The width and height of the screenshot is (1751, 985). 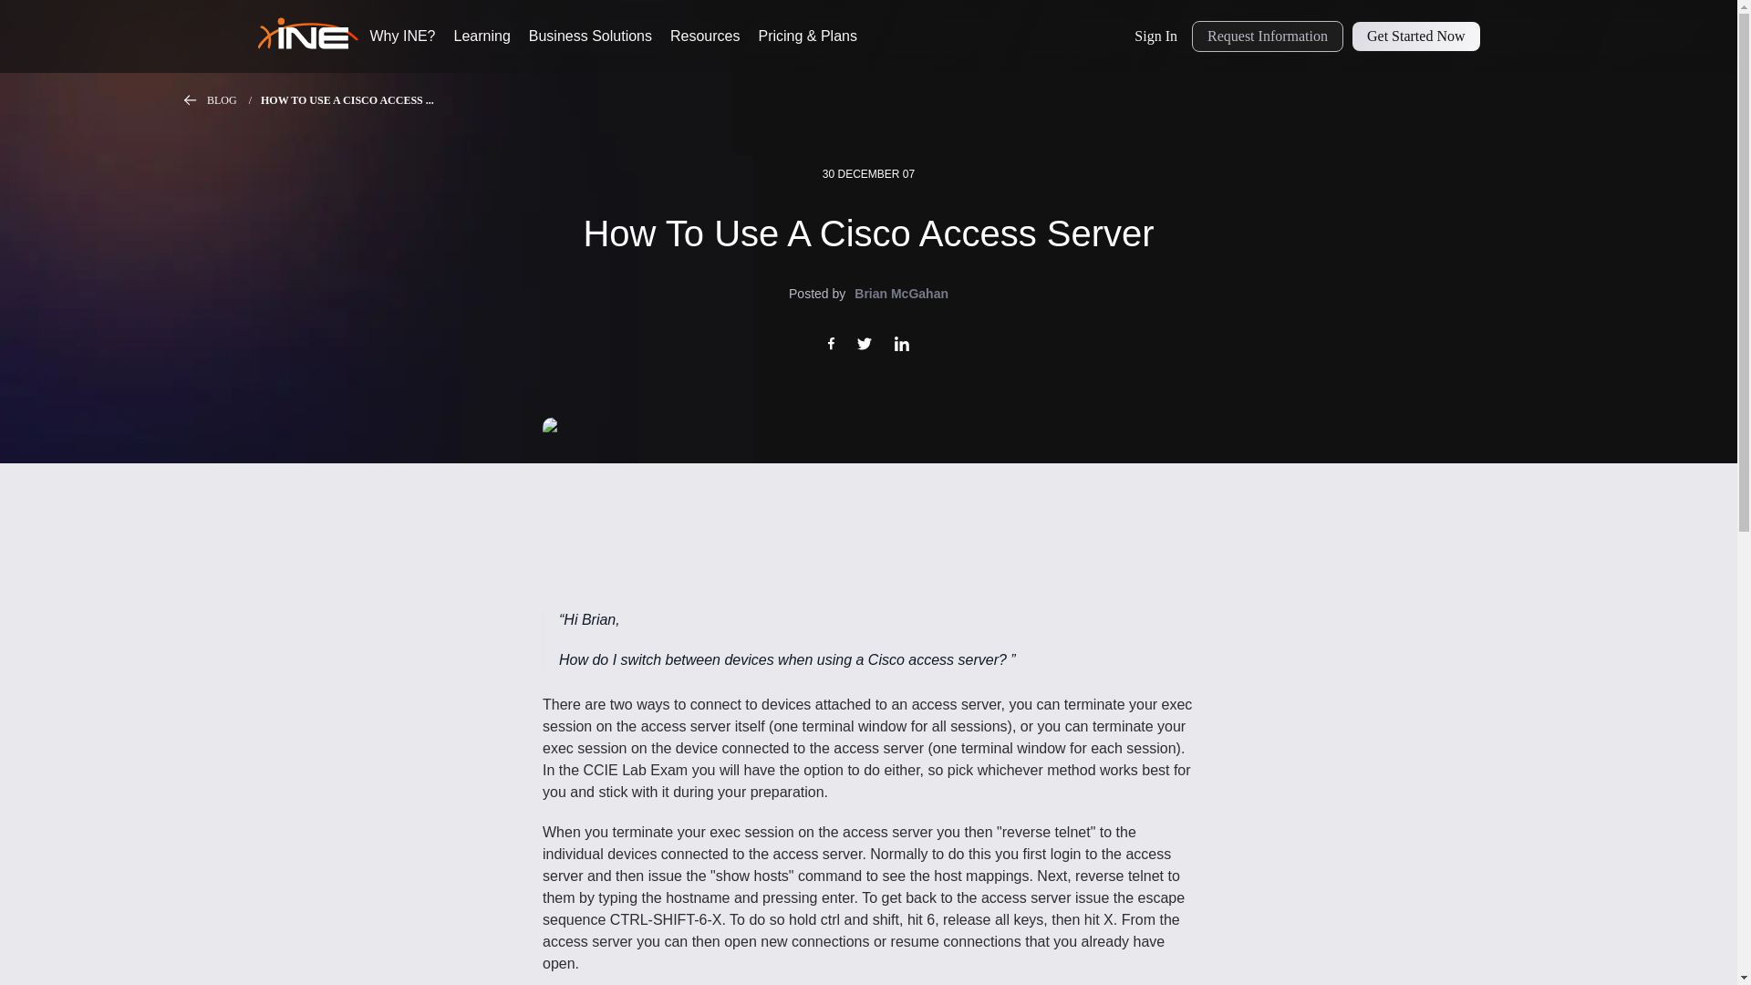 What do you see at coordinates (589, 36) in the screenshot?
I see `Business Solutions` at bounding box center [589, 36].